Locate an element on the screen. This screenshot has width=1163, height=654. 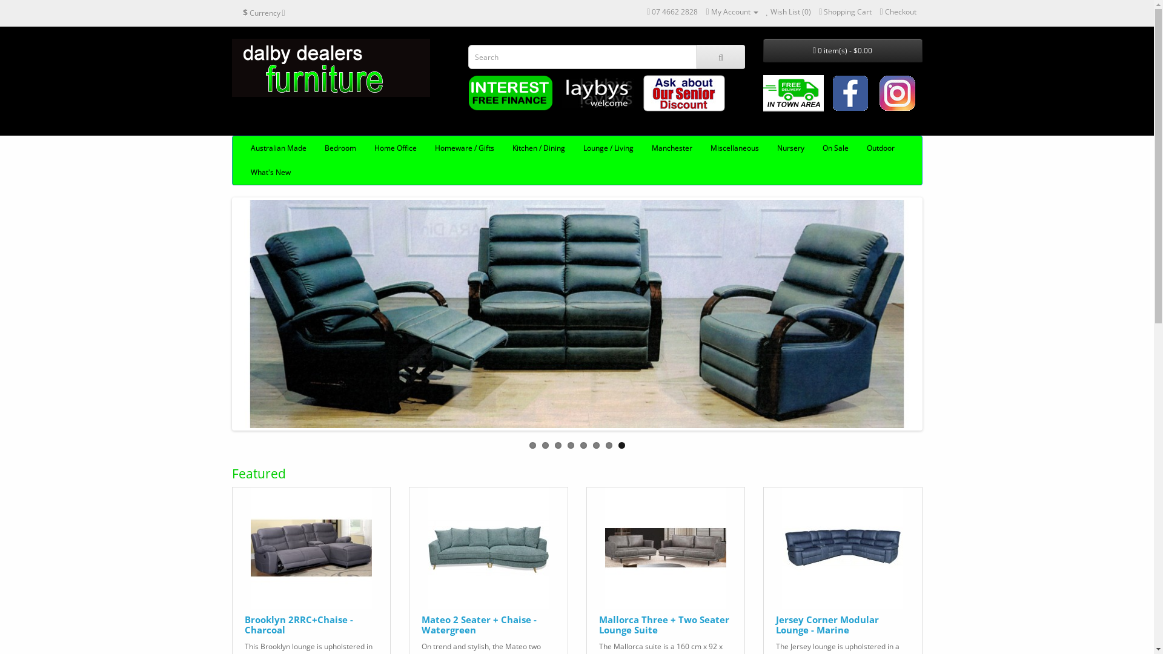
Jersey Corner Modular Lounge - Marine is located at coordinates (827, 625).